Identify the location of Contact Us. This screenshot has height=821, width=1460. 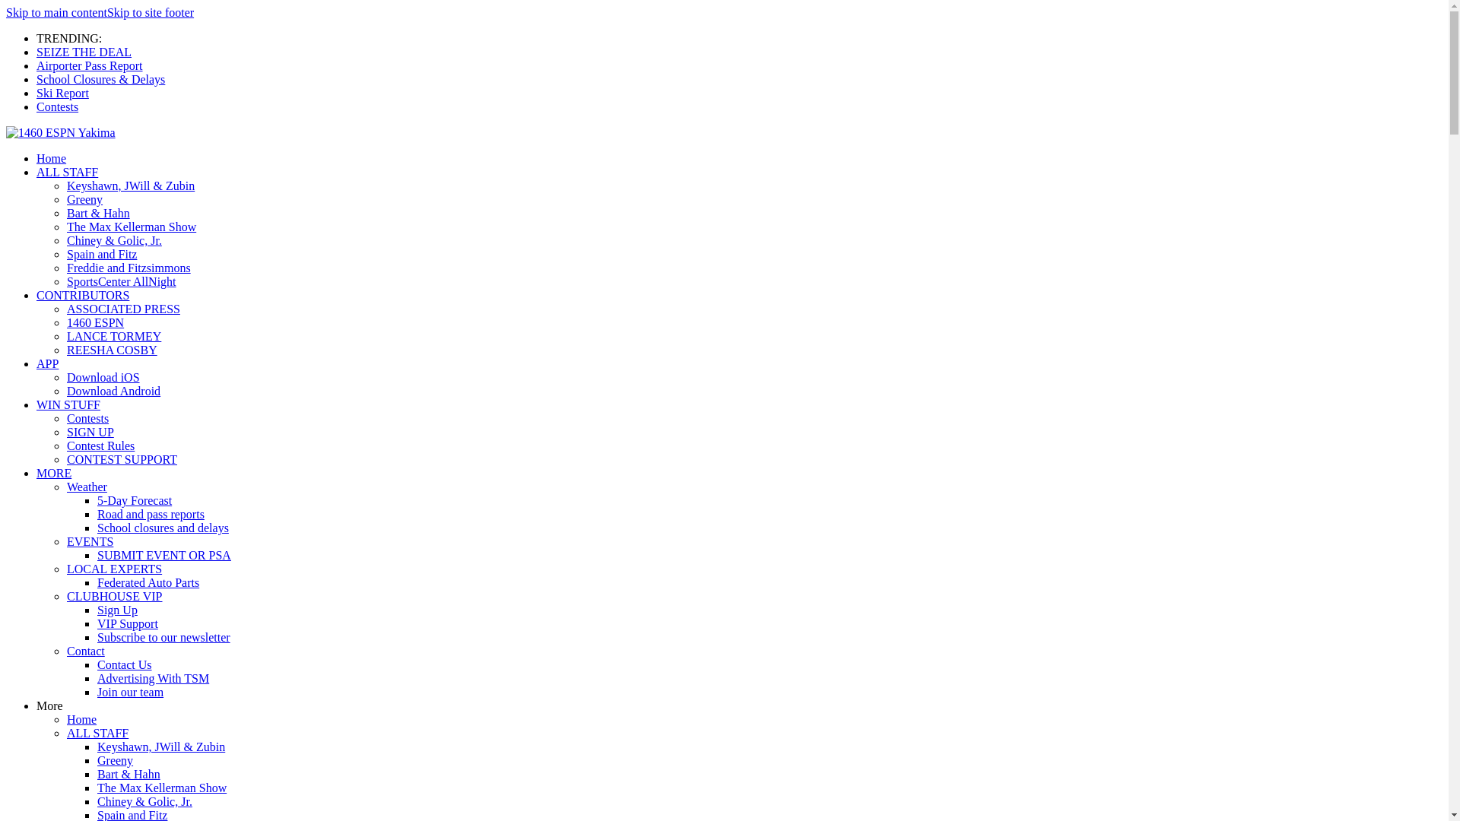
(125, 664).